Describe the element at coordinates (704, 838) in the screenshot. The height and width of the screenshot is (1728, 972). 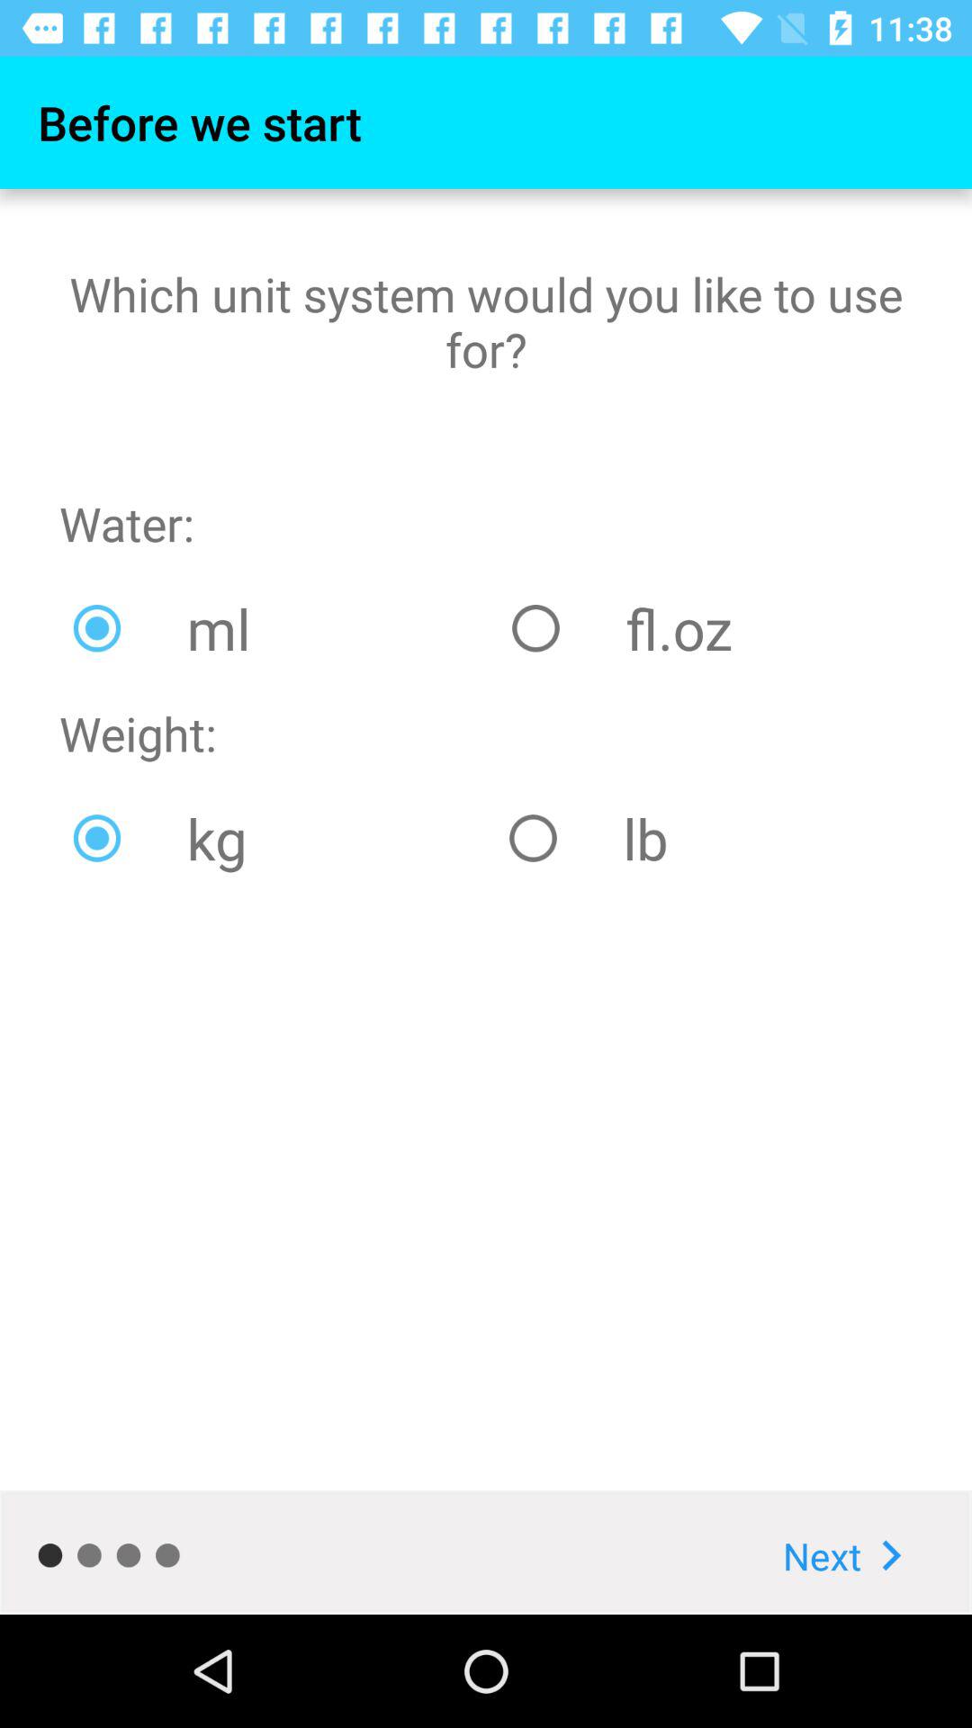
I see `flip until the lb icon` at that location.